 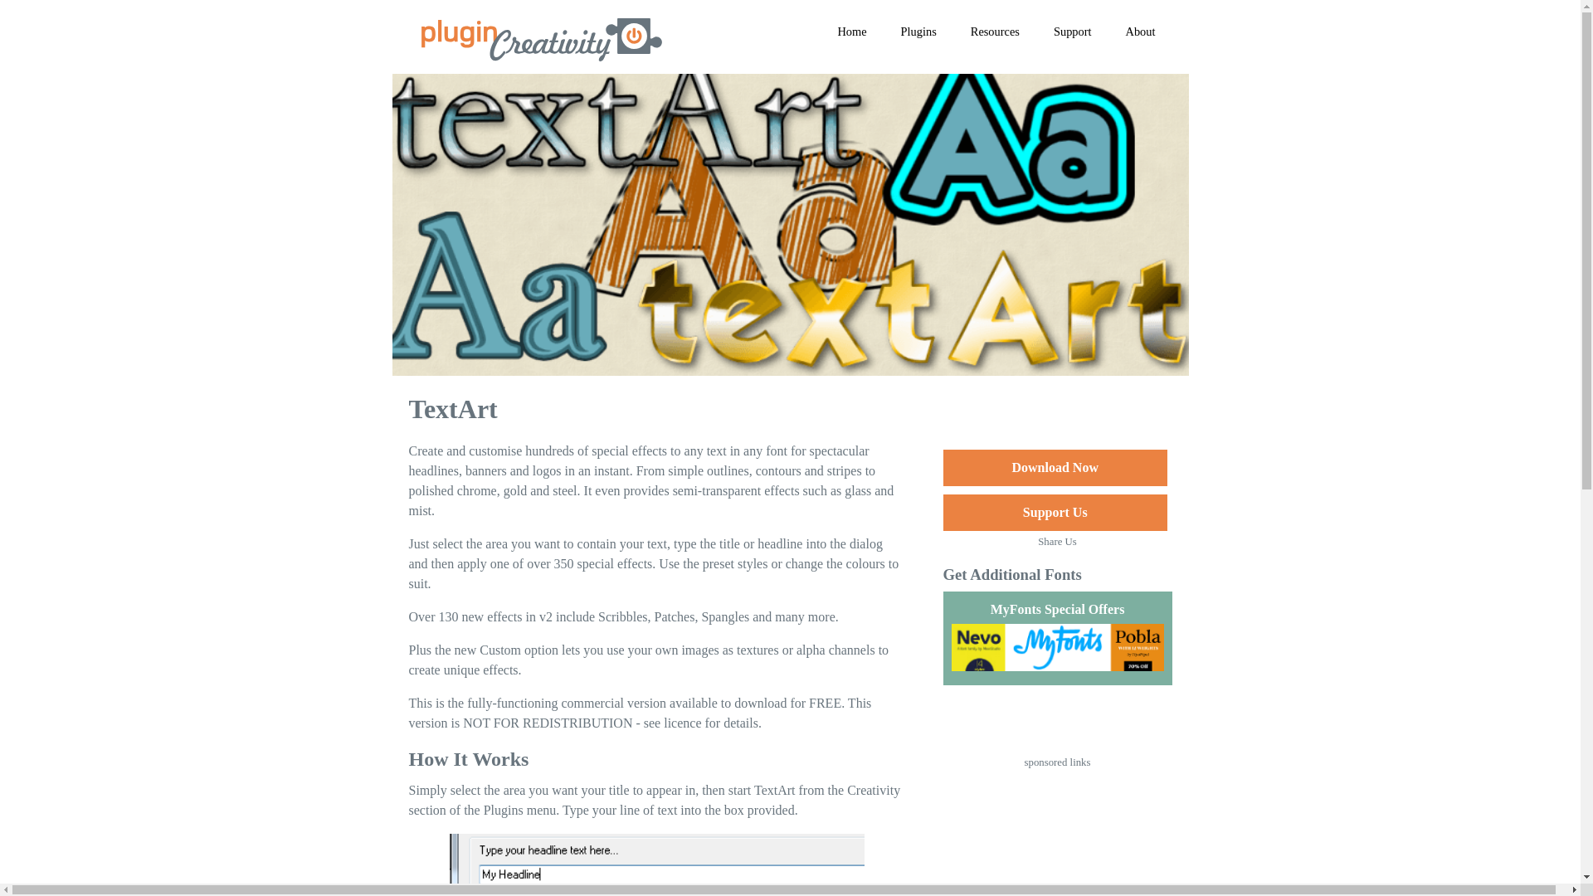 What do you see at coordinates (1057, 638) in the screenshot?
I see `MyFonts Special Offers` at bounding box center [1057, 638].